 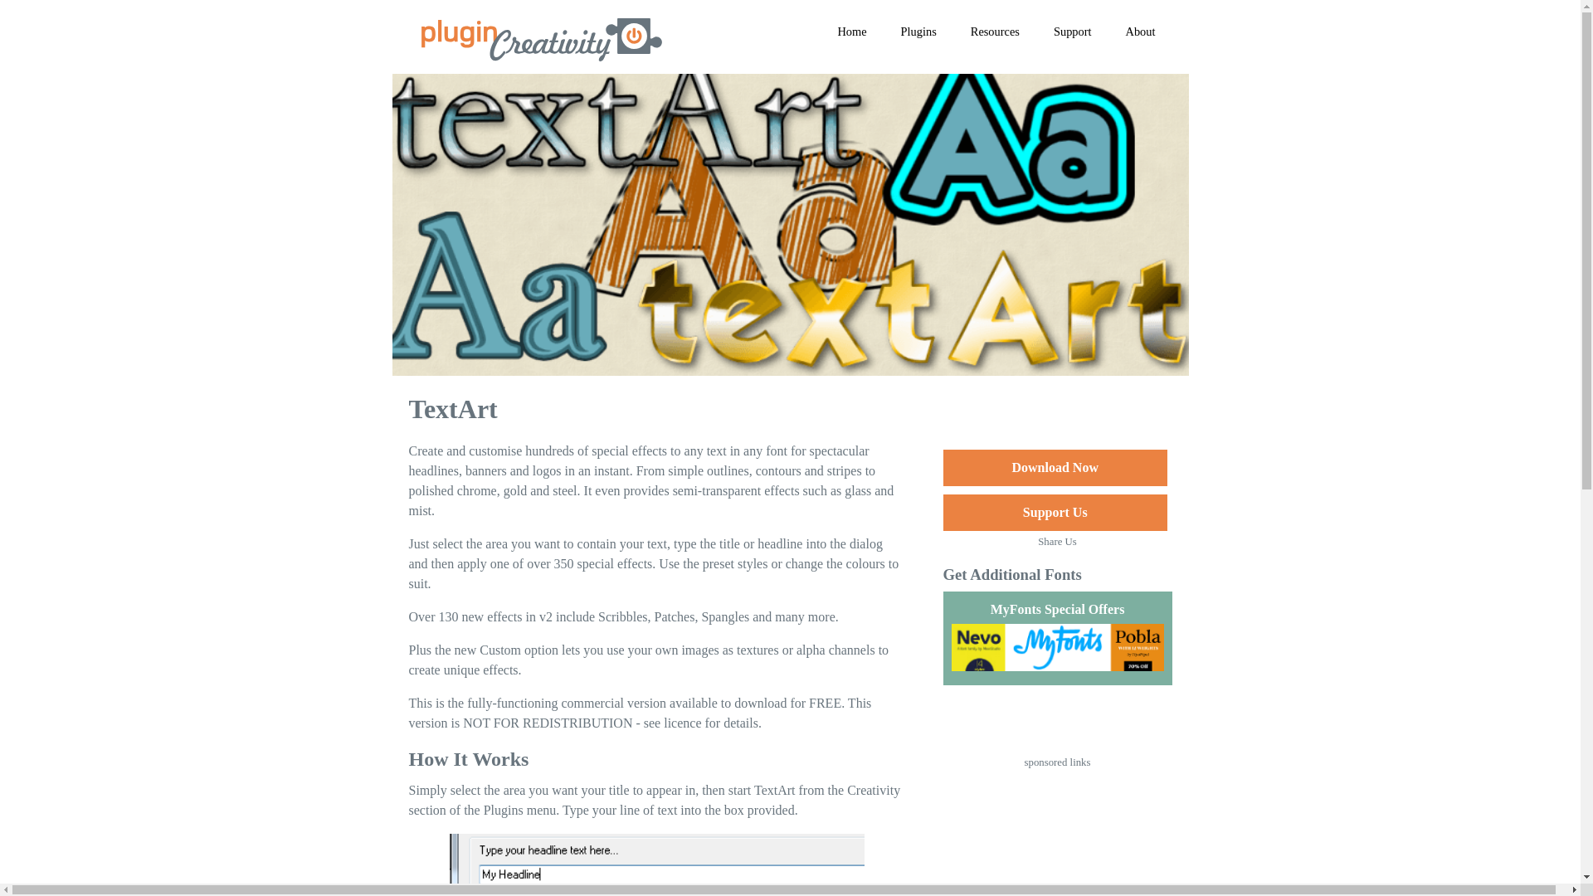 What do you see at coordinates (1057, 638) in the screenshot?
I see `MyFonts Special Offers` at bounding box center [1057, 638].